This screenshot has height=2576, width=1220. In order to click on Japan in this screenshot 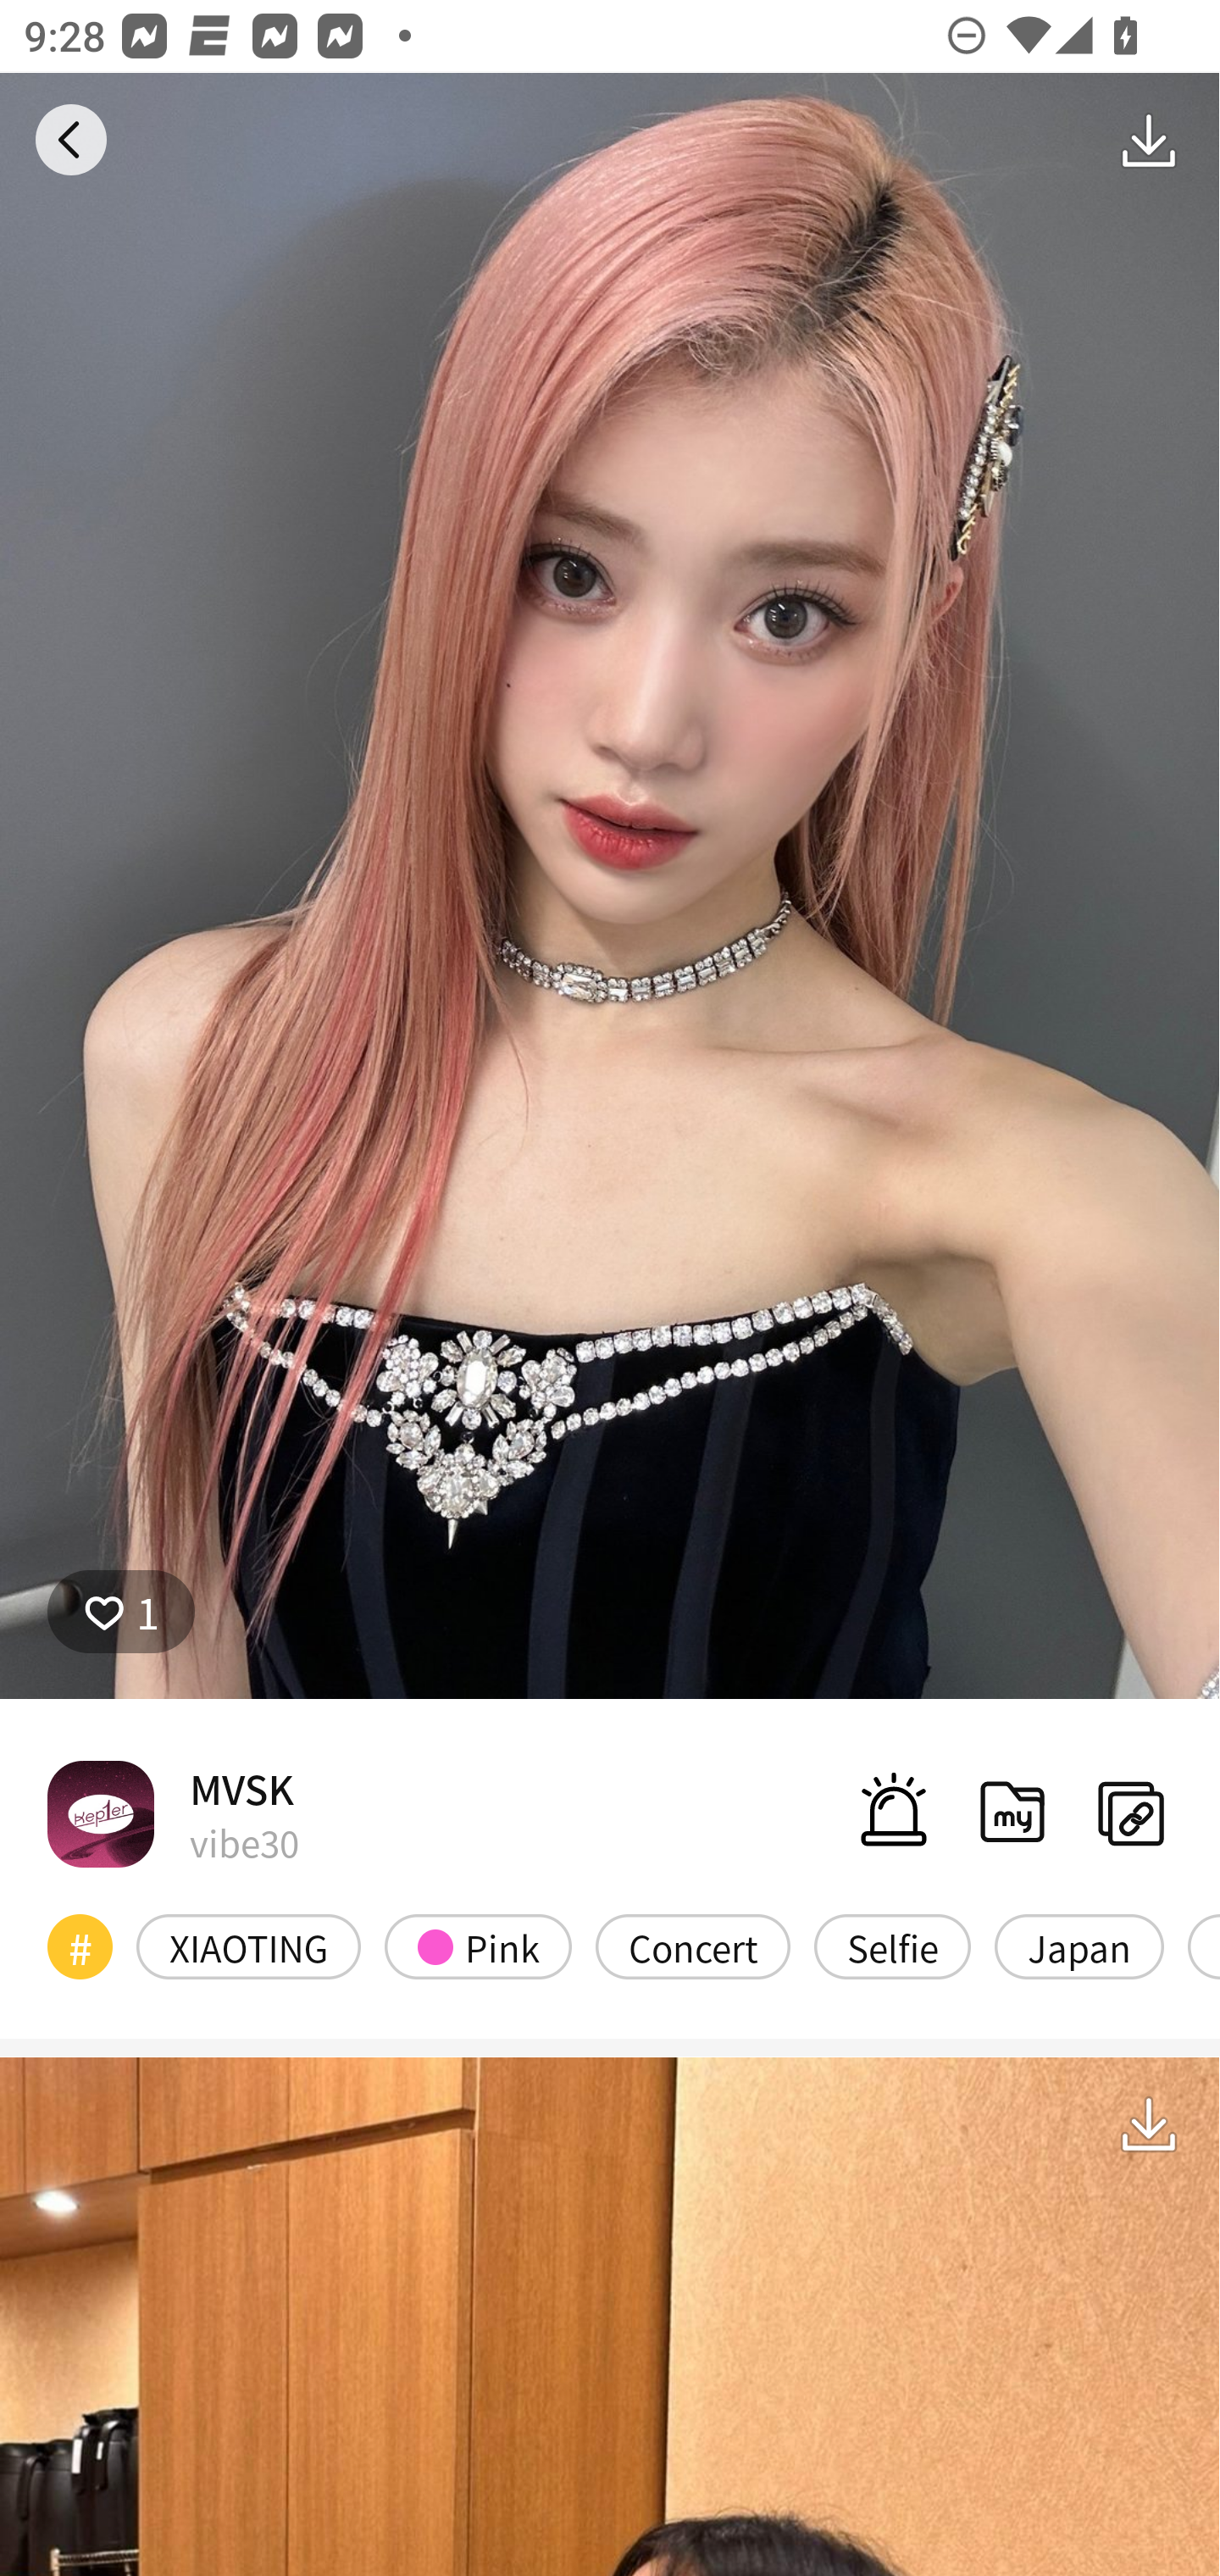, I will do `click(1079, 1946)`.